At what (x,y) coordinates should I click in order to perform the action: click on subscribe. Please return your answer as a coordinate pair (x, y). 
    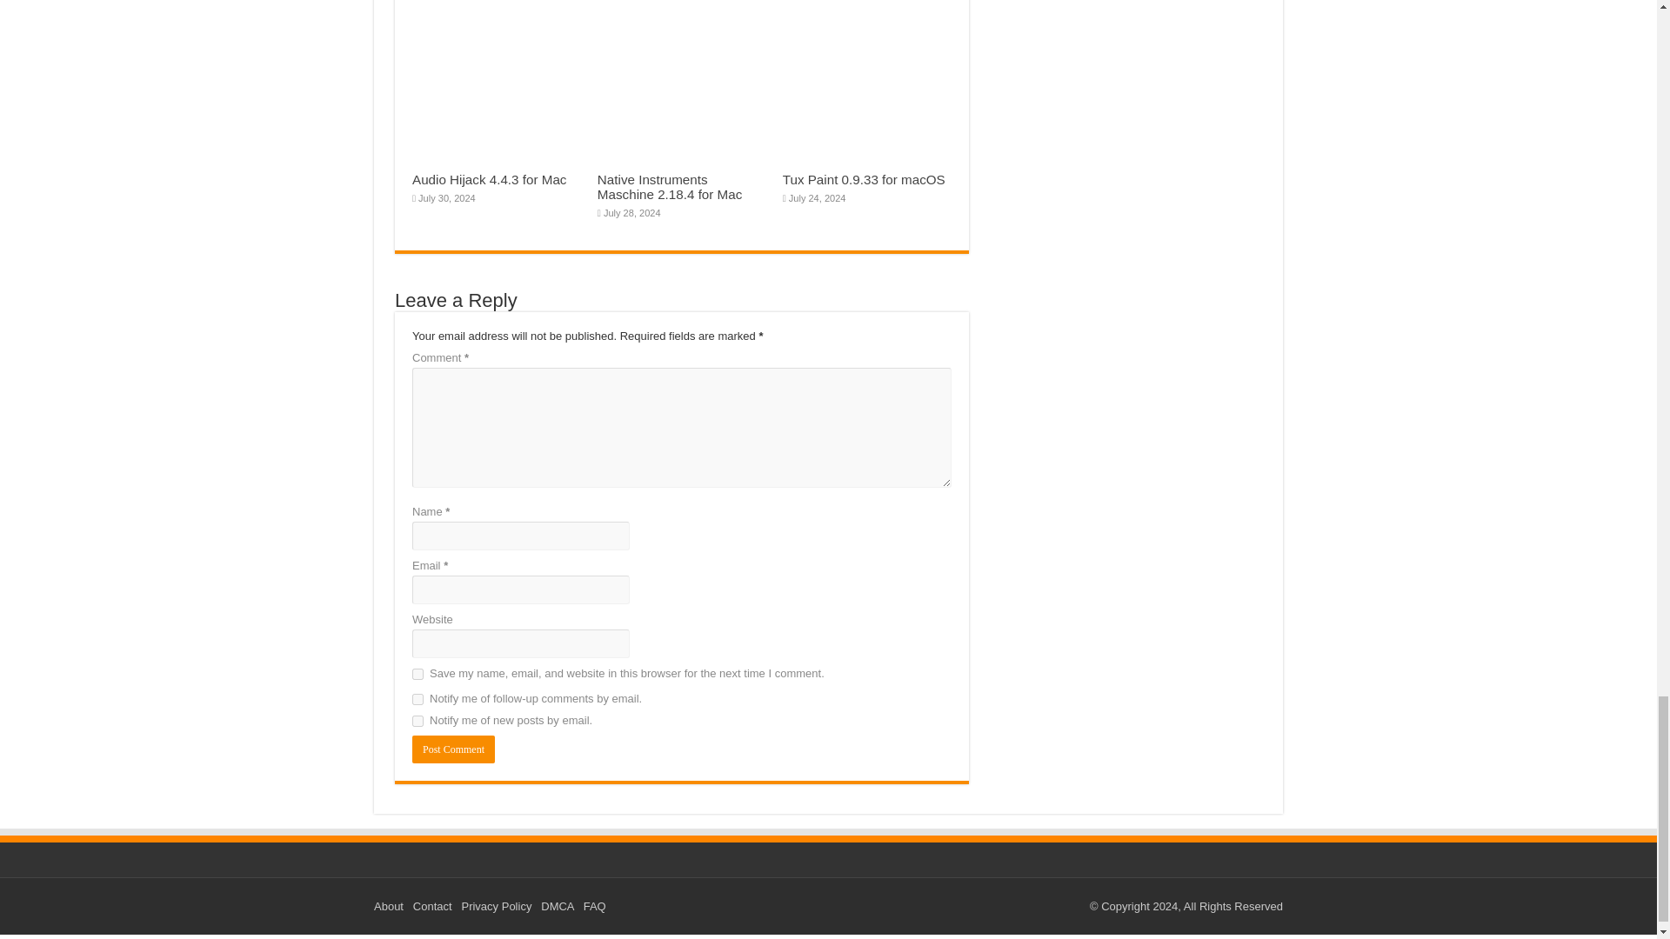
    Looking at the image, I should click on (417, 720).